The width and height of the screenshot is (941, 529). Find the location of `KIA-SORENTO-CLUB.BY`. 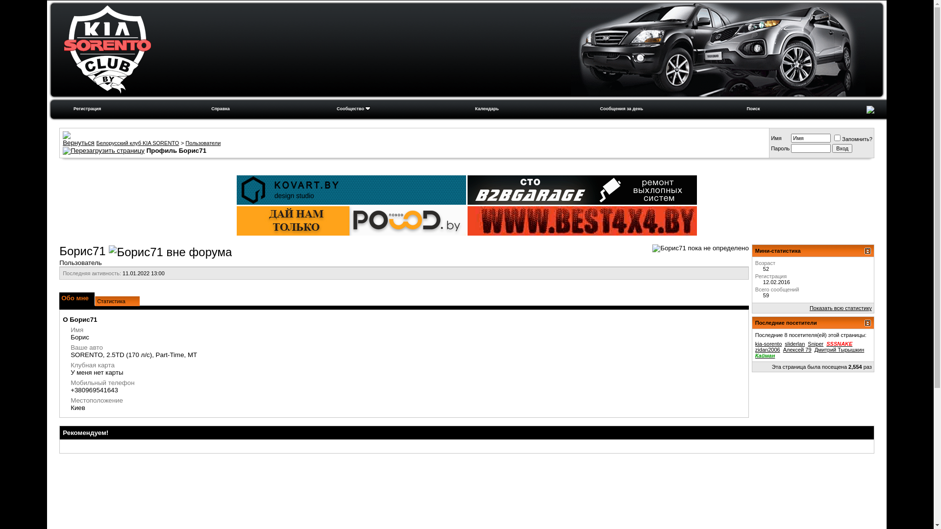

KIA-SORENTO-CLUB.BY is located at coordinates (718, 49).